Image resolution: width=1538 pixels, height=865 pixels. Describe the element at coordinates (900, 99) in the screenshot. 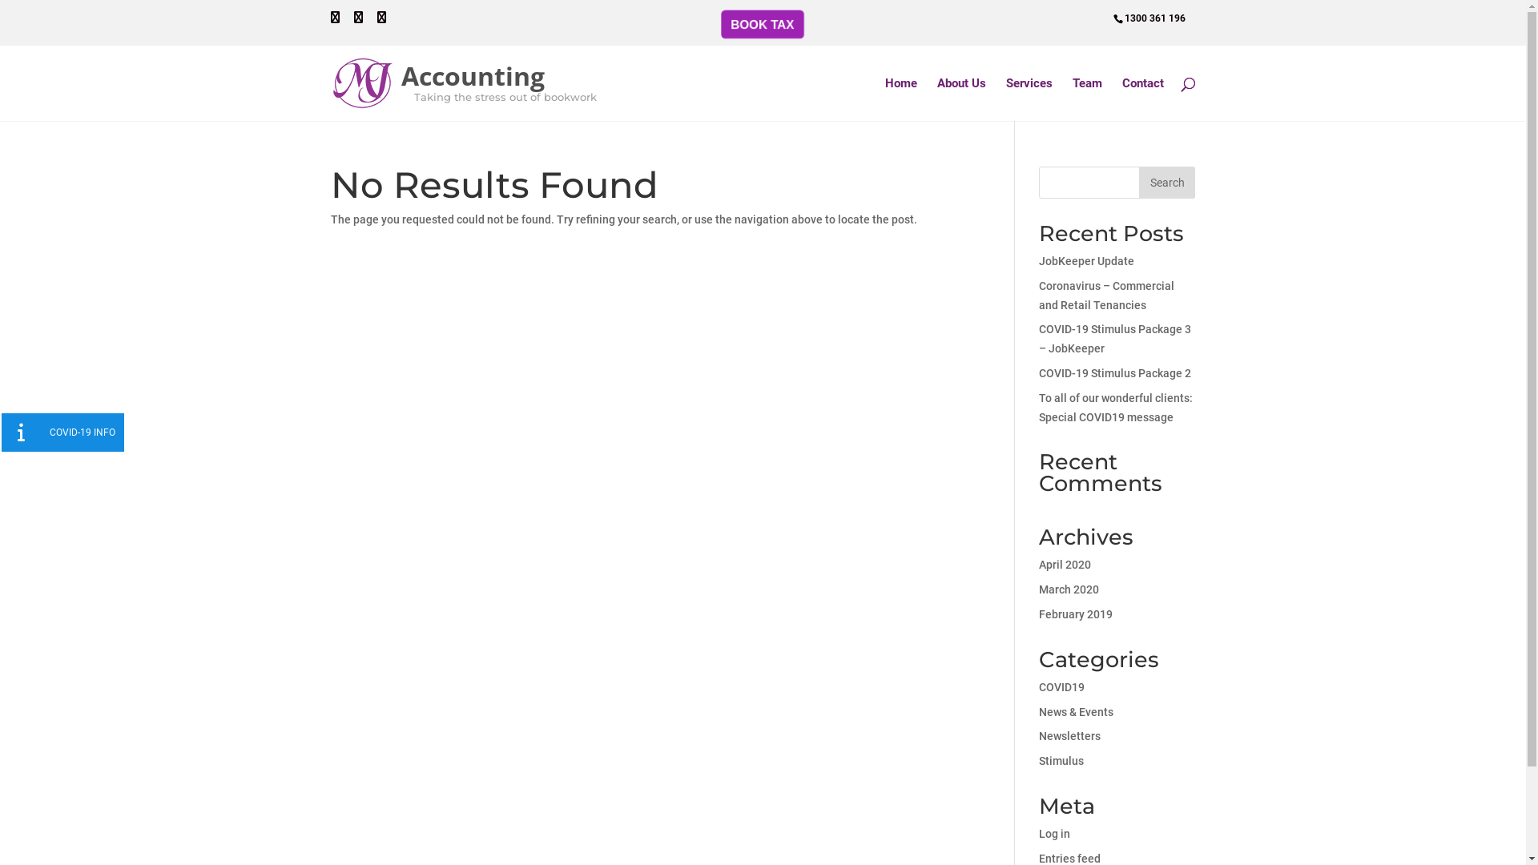

I see `Home` at that location.